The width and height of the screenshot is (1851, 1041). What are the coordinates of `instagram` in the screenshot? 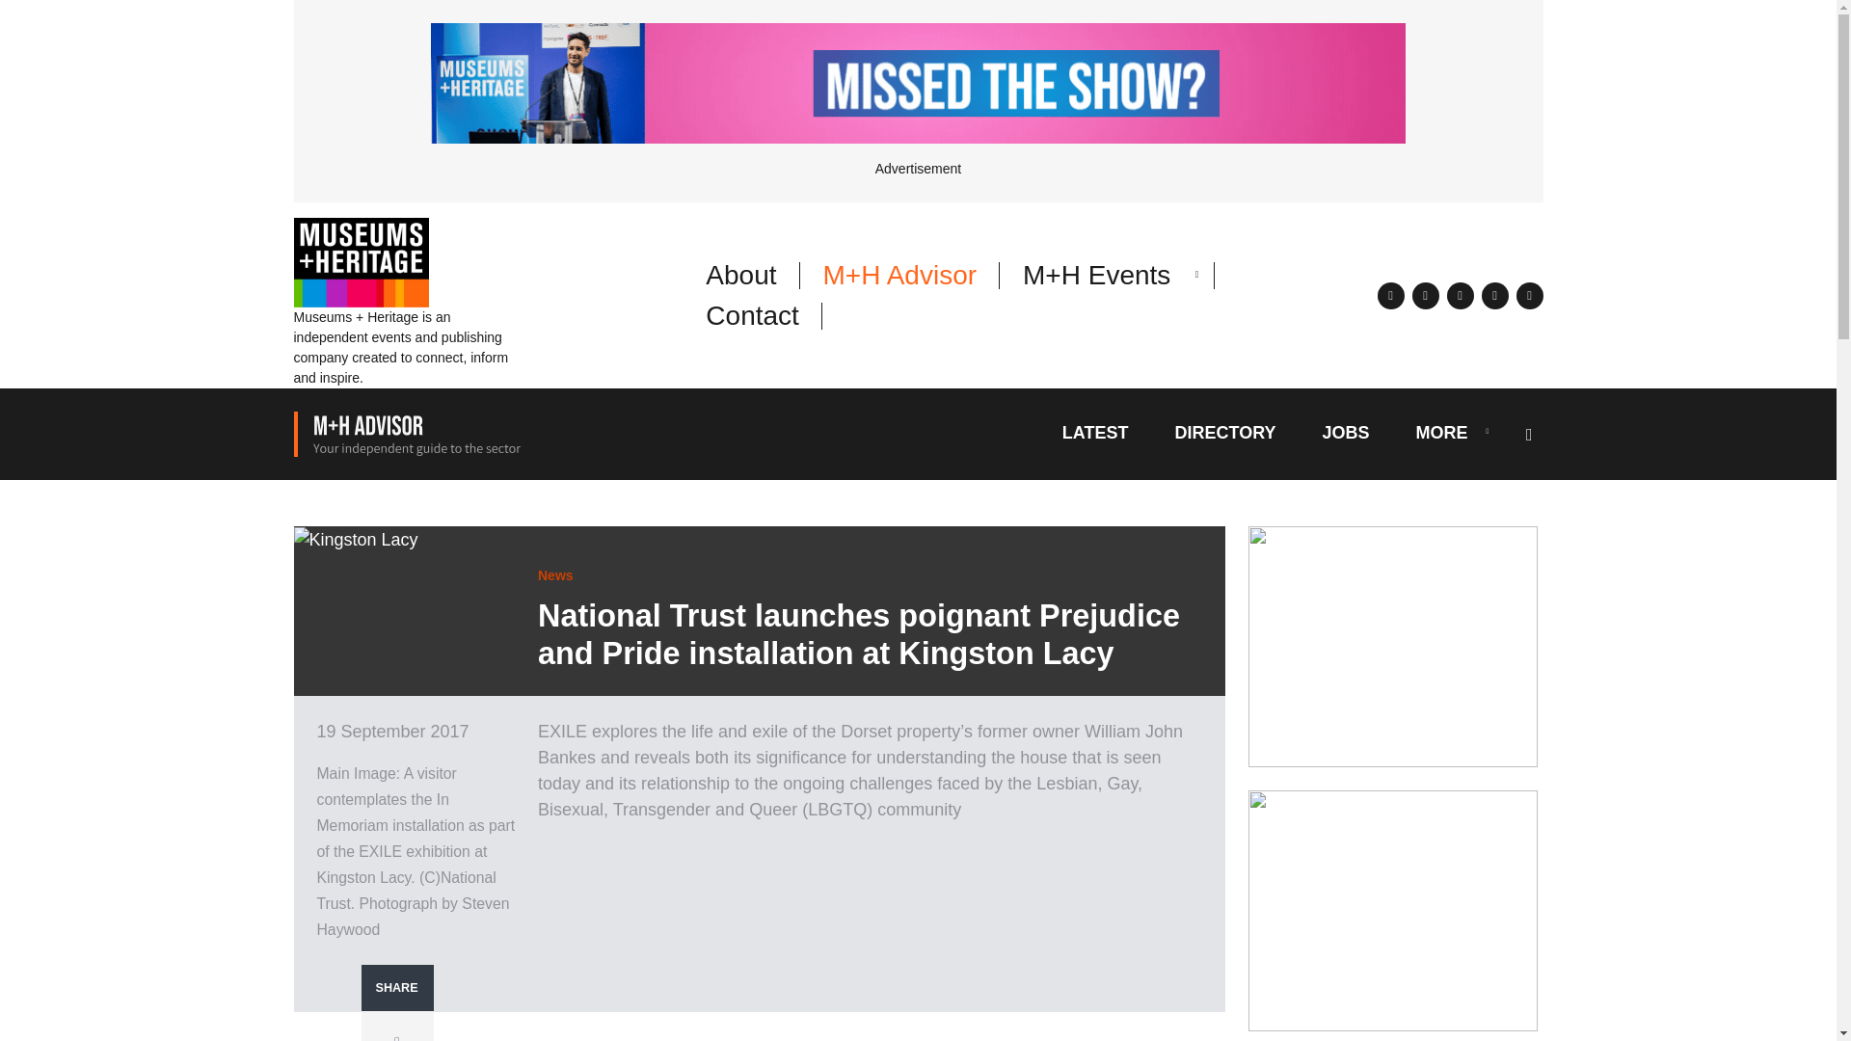 It's located at (1494, 294).